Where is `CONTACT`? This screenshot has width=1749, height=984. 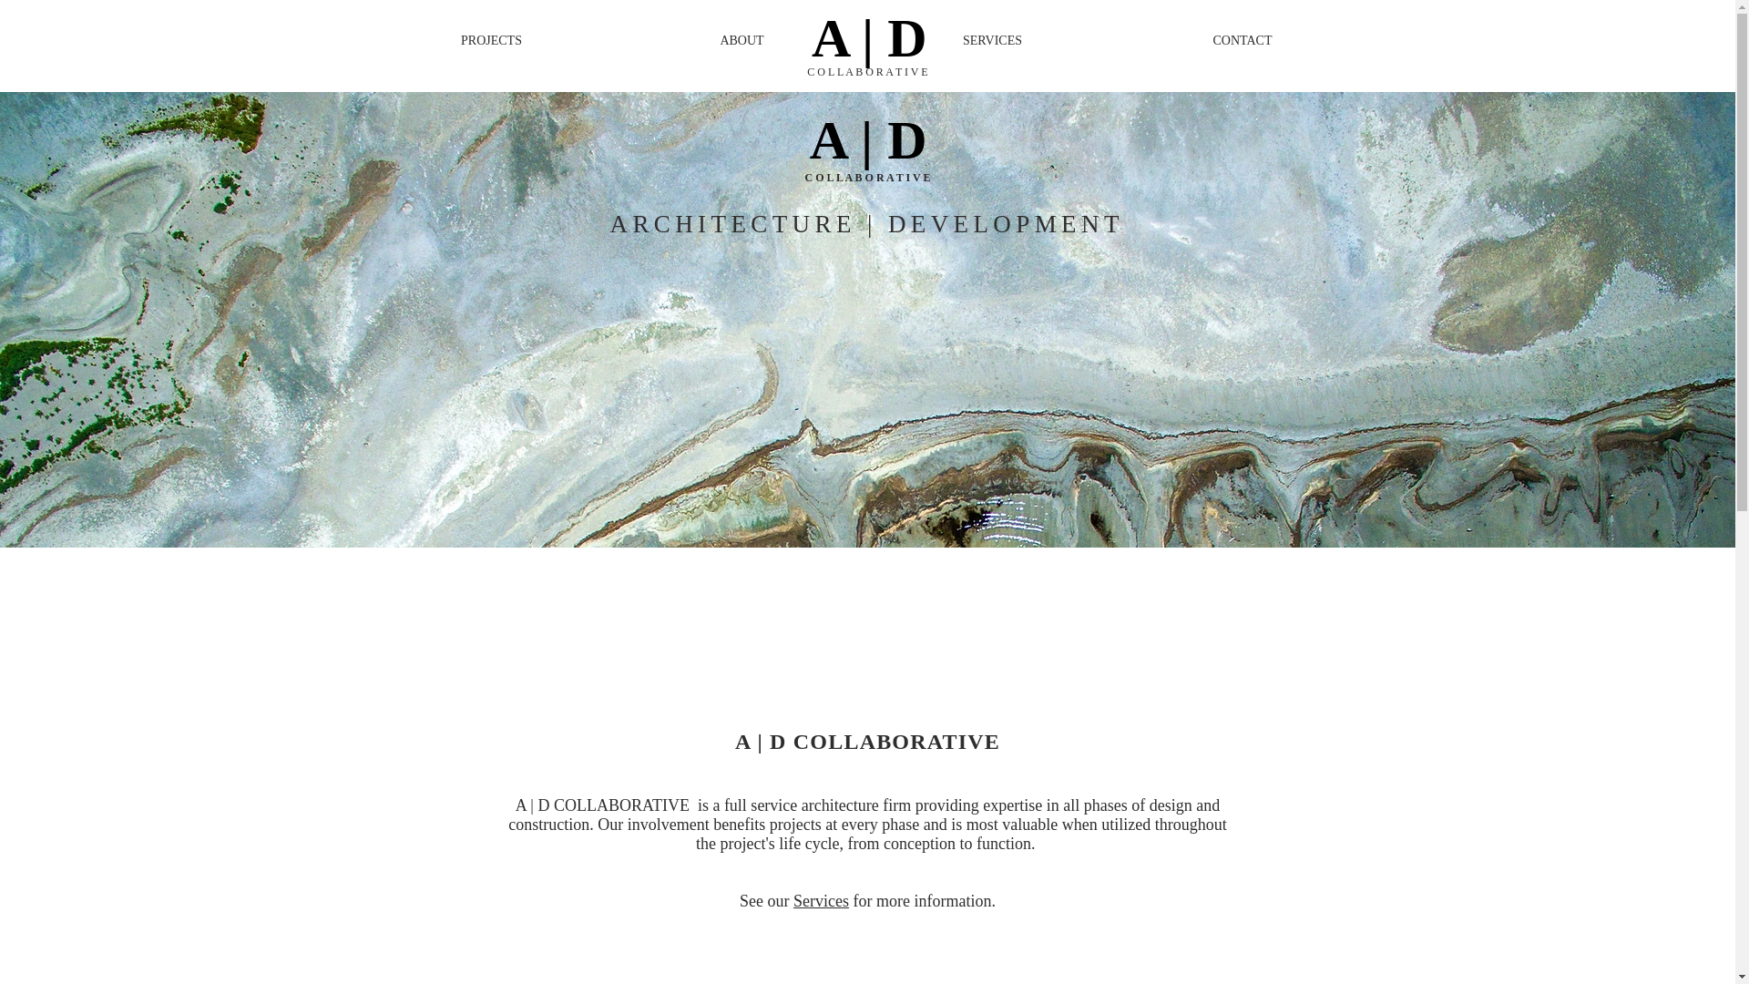
CONTACT is located at coordinates (1243, 41).